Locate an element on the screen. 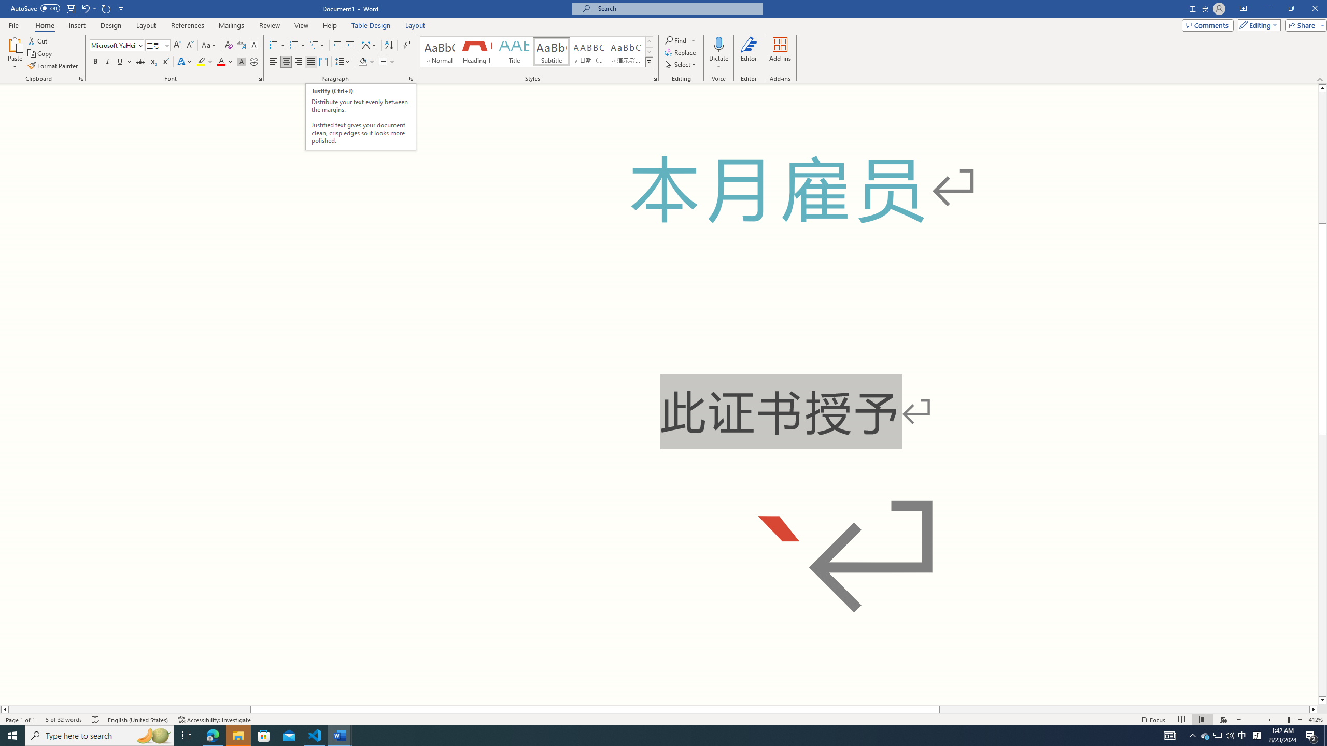 The width and height of the screenshot is (1327, 746). Distributed is located at coordinates (322, 62).